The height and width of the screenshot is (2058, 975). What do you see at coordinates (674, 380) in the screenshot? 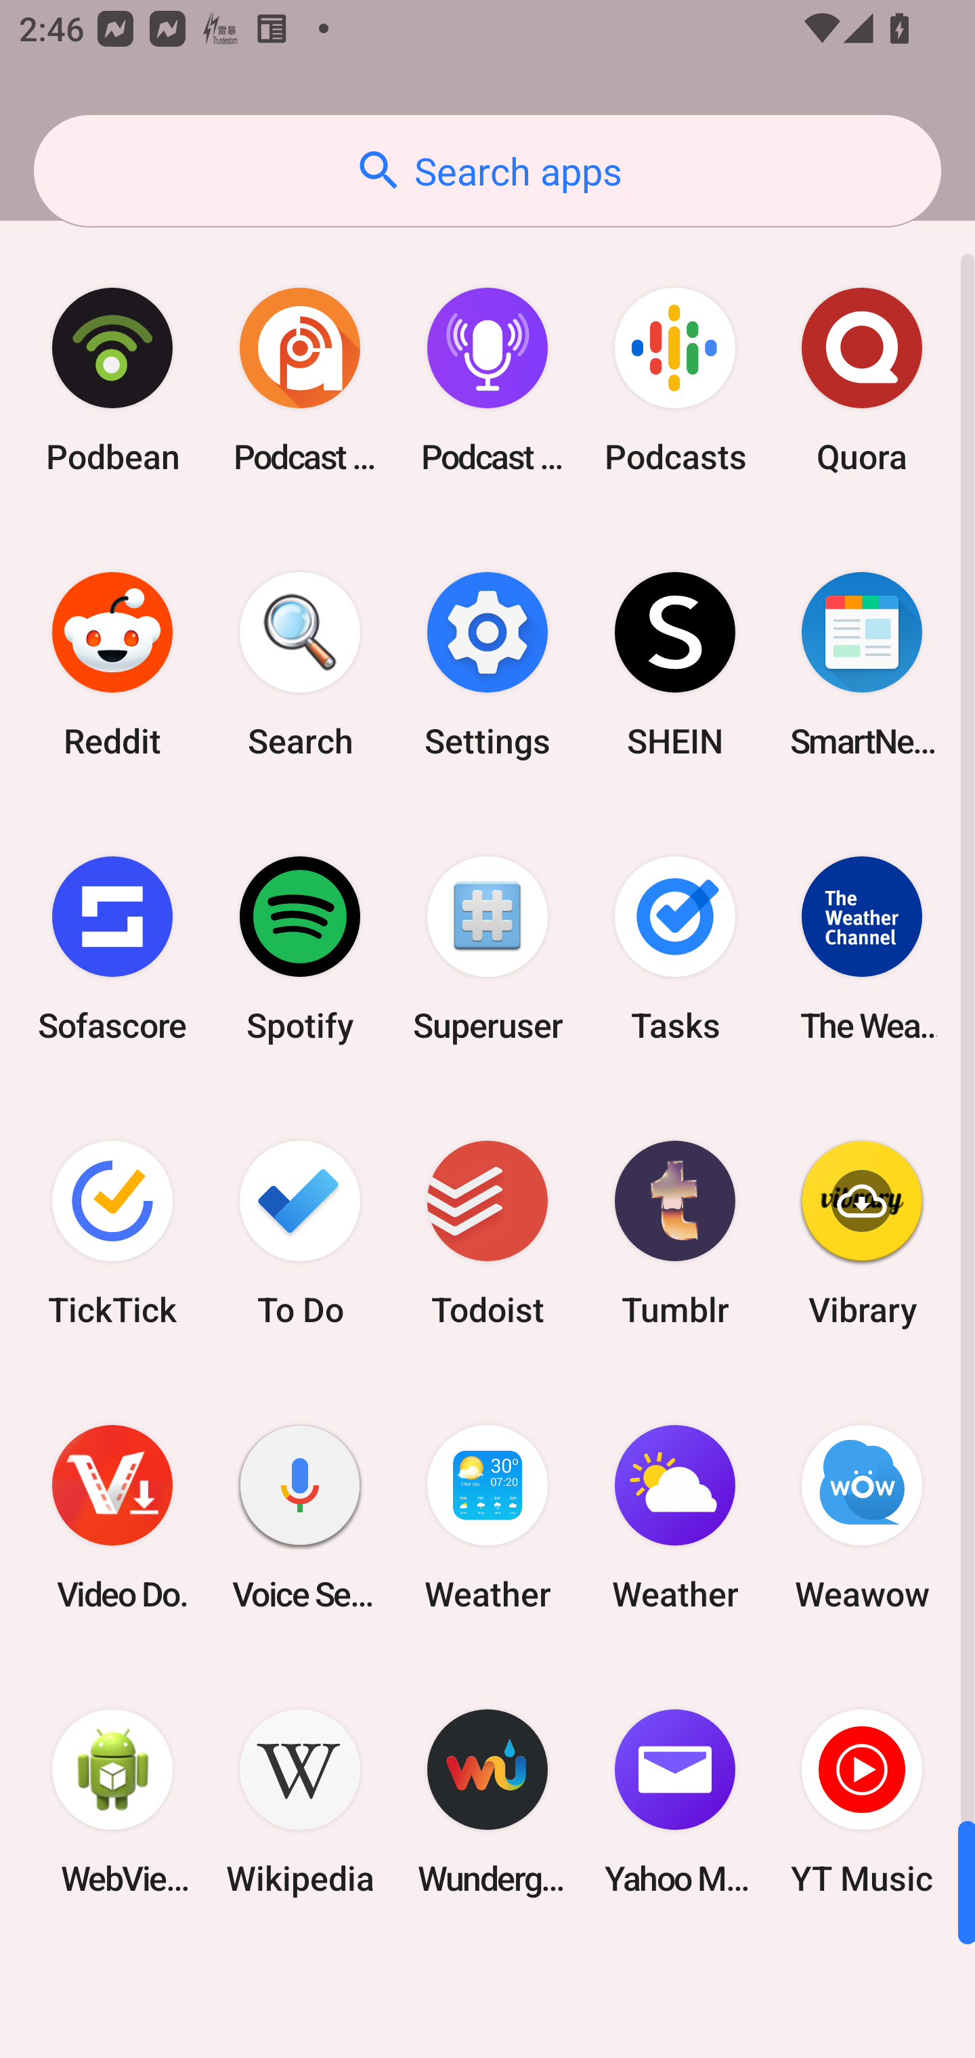
I see `Podcasts` at bounding box center [674, 380].